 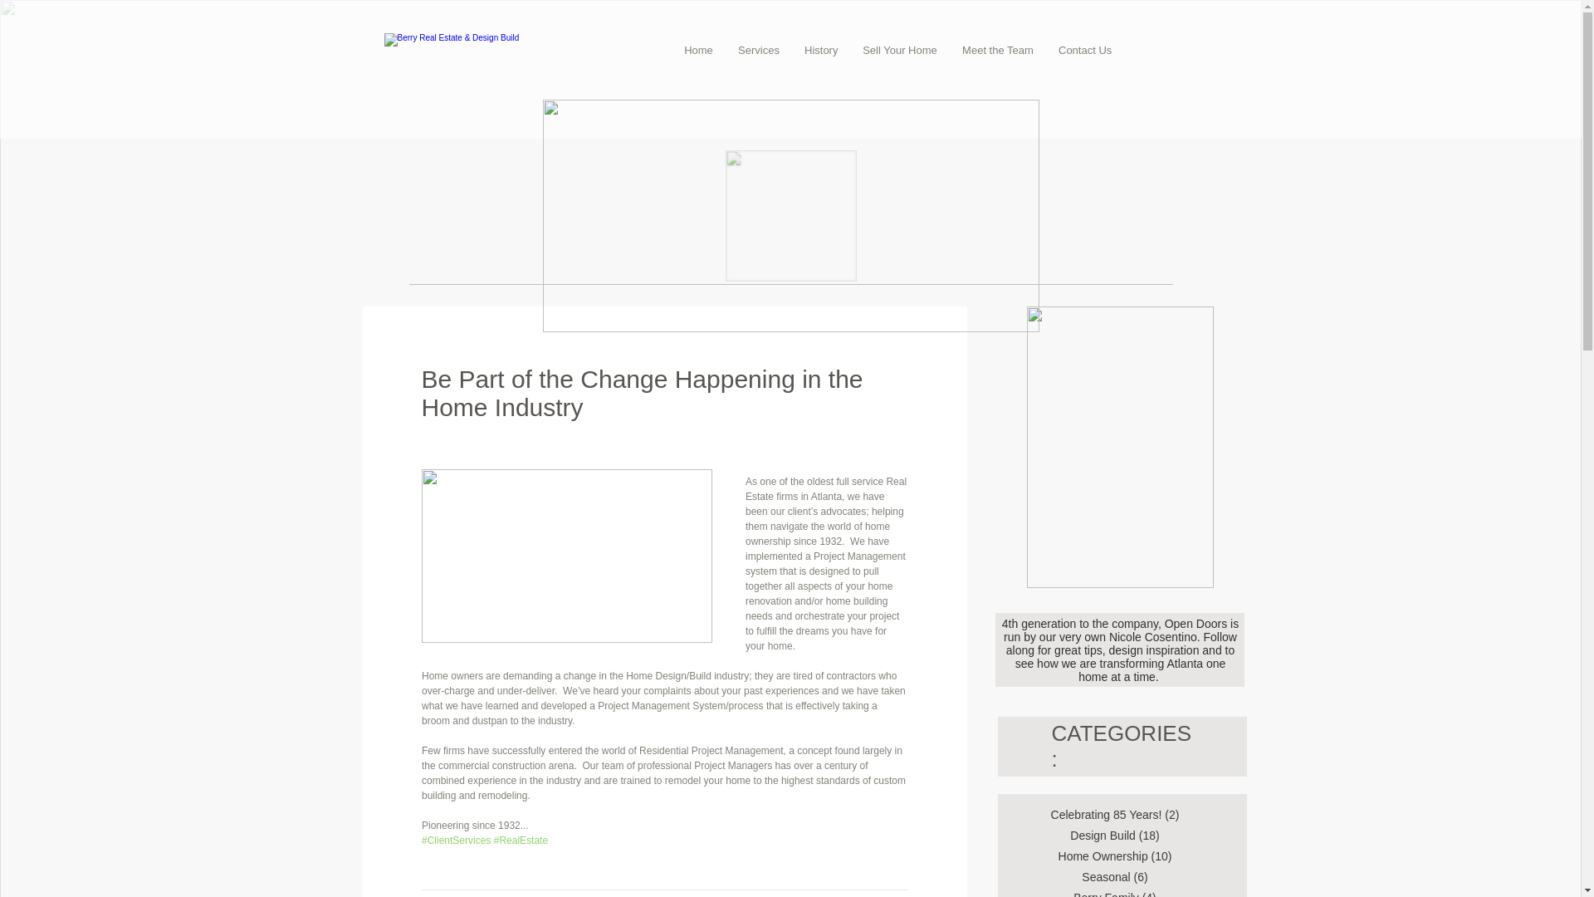 What do you see at coordinates (820, 50) in the screenshot?
I see `History` at bounding box center [820, 50].